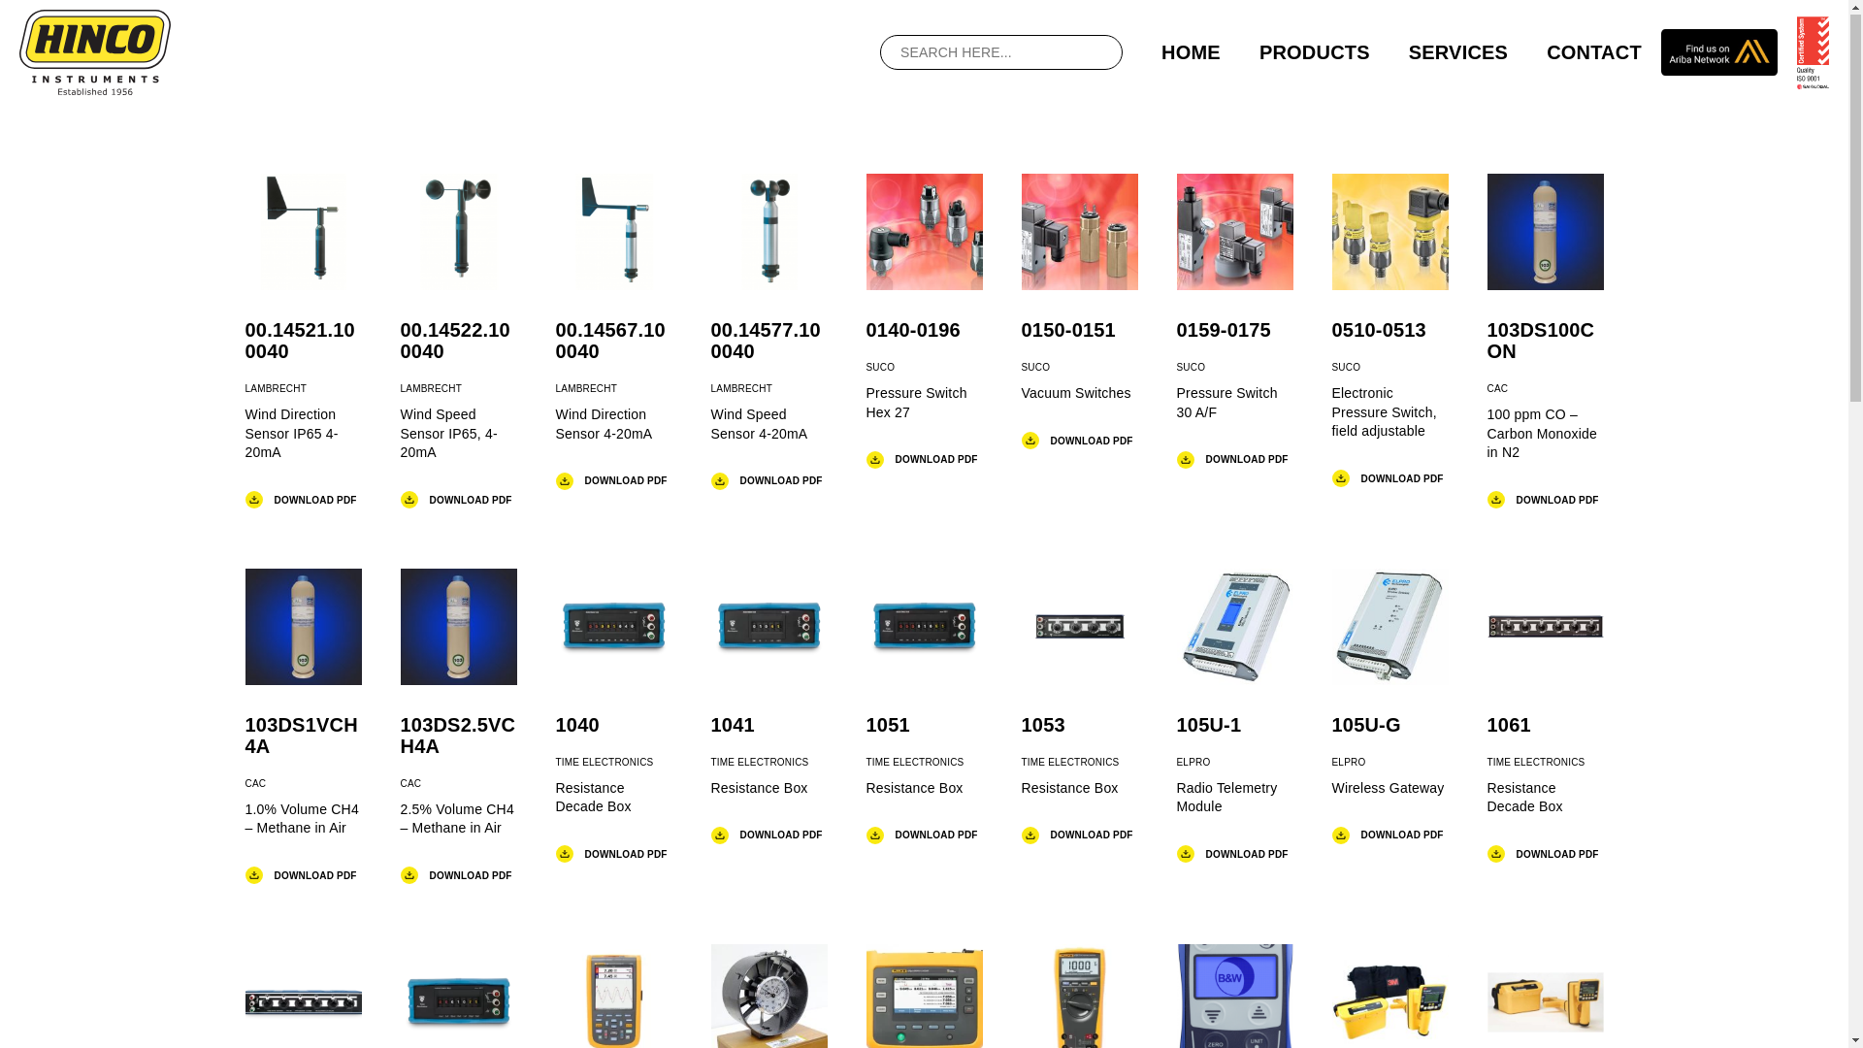  I want to click on 105U-1
ELPRO
Radio Telemetry Module, so click(1234, 716).